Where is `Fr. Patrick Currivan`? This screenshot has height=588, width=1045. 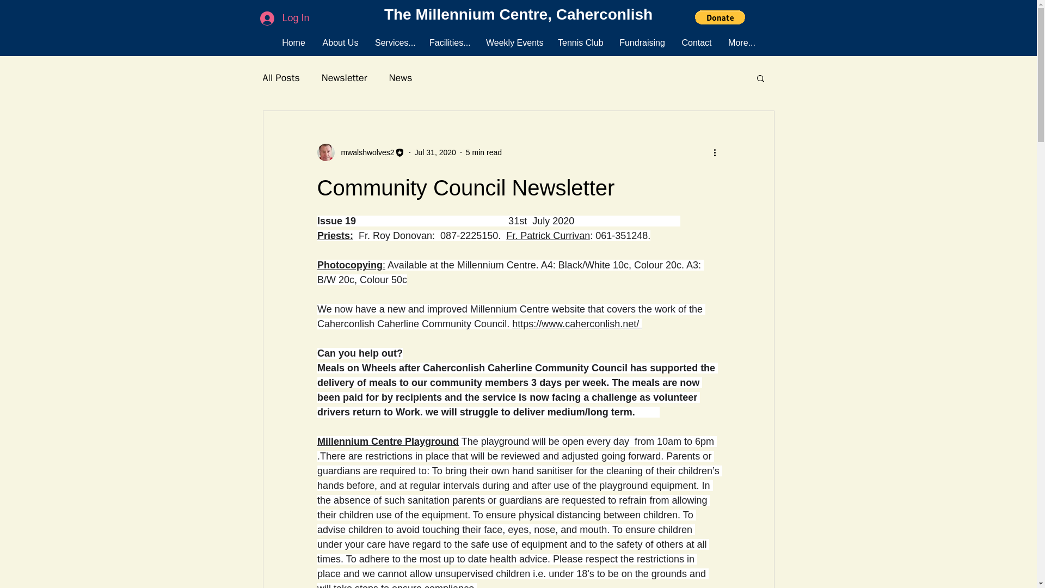
Fr. Patrick Currivan is located at coordinates (548, 235).